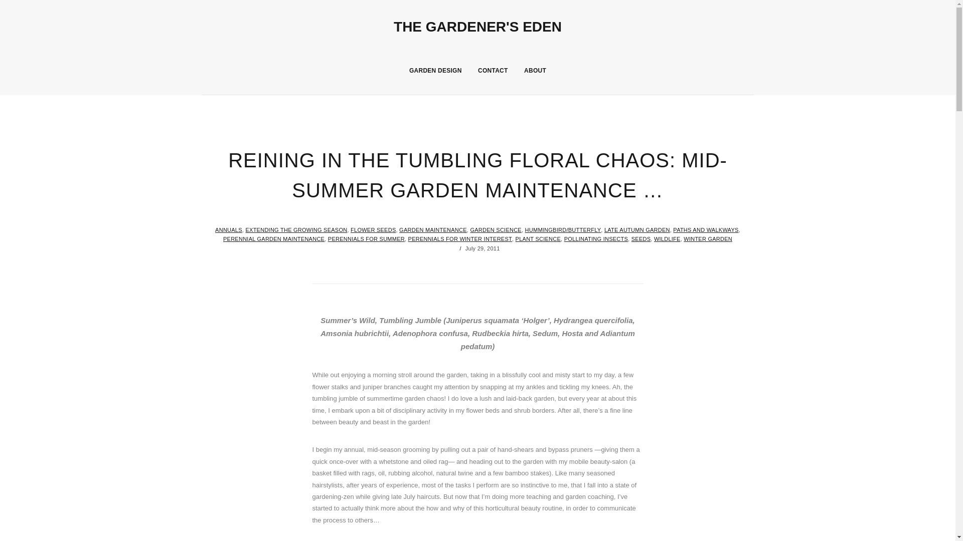  Describe the element at coordinates (667, 238) in the screenshot. I see `WILDLIFE` at that location.